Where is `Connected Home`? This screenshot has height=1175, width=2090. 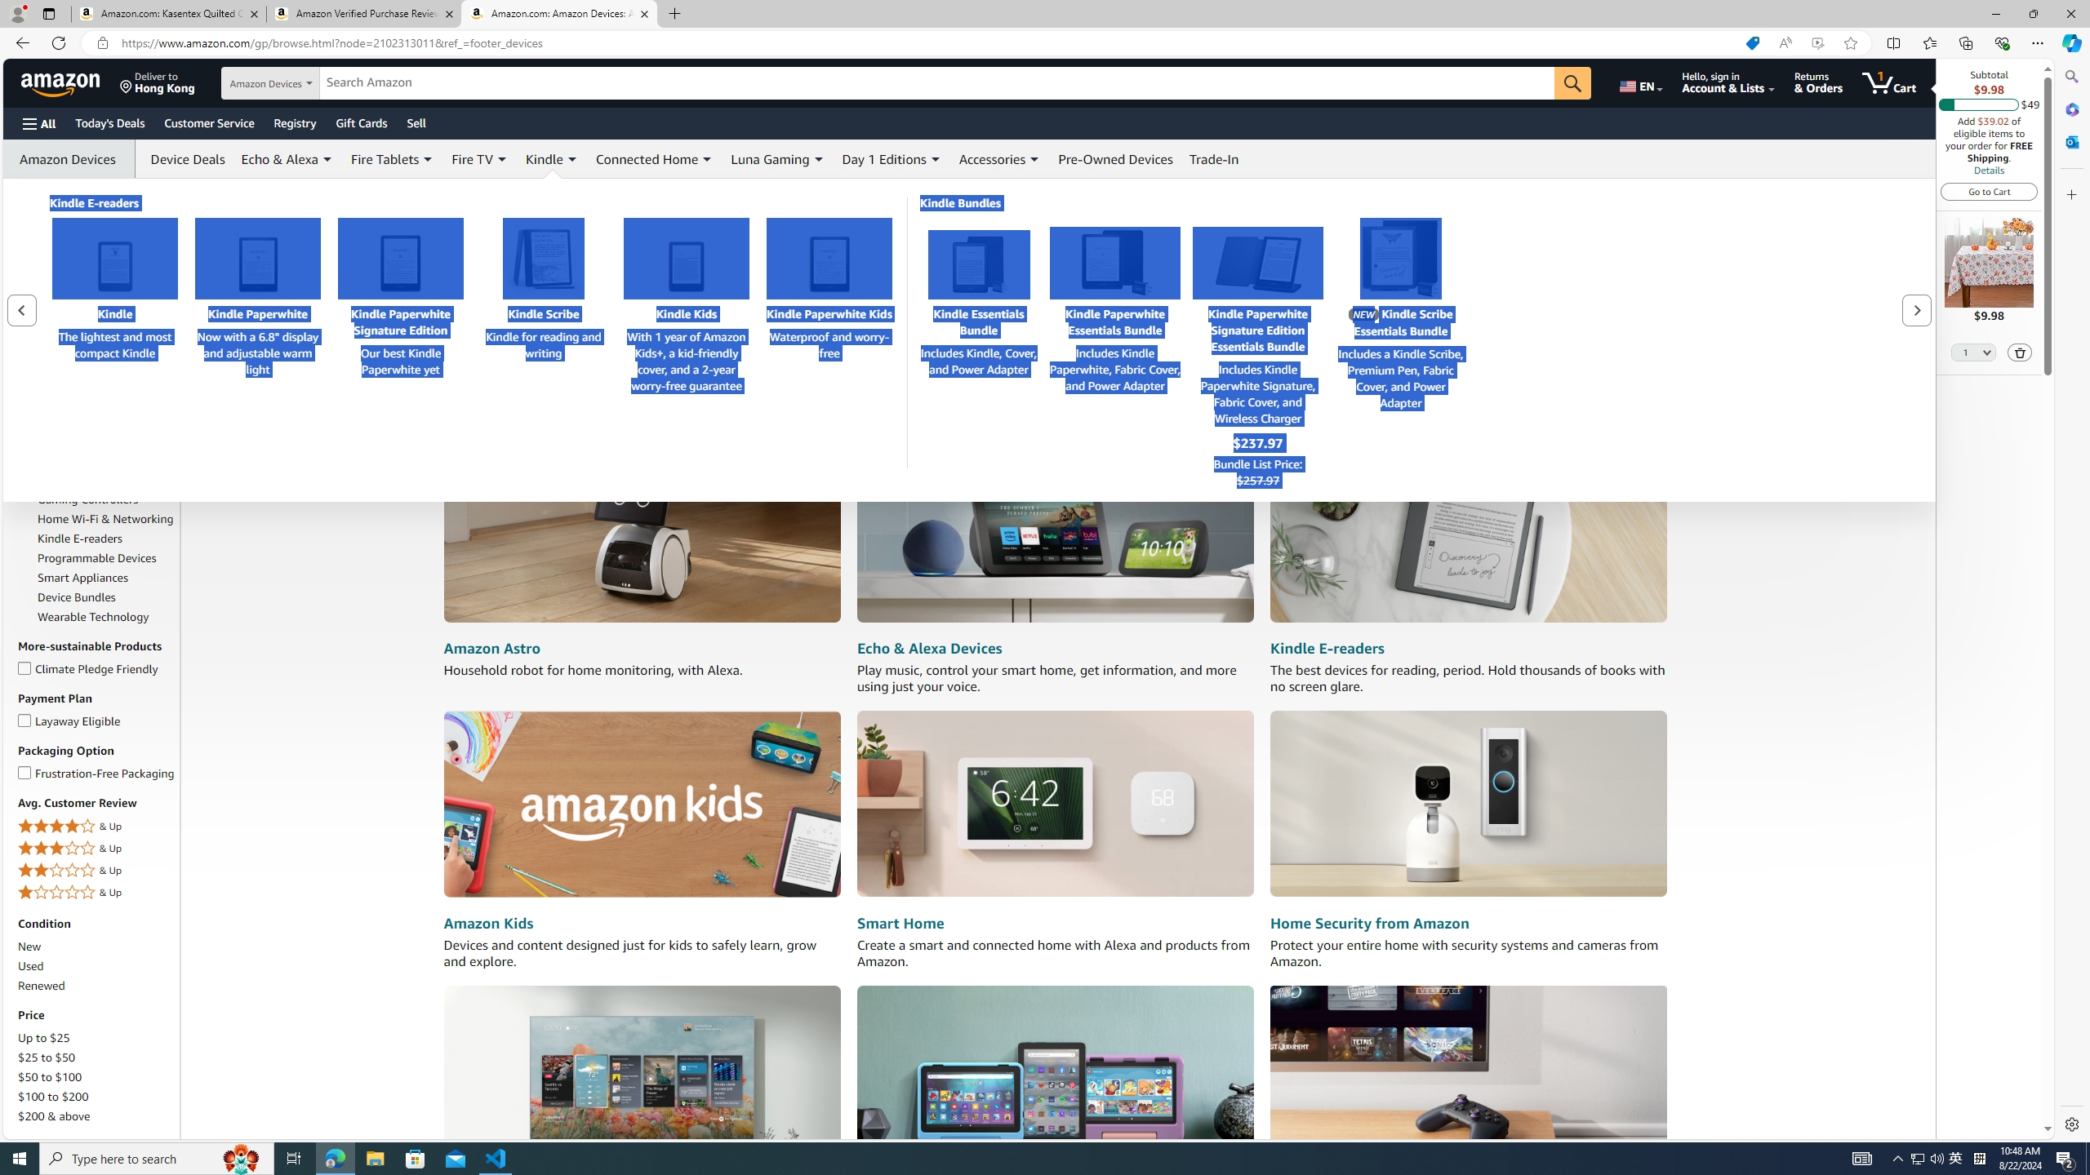 Connected Home is located at coordinates (647, 158).